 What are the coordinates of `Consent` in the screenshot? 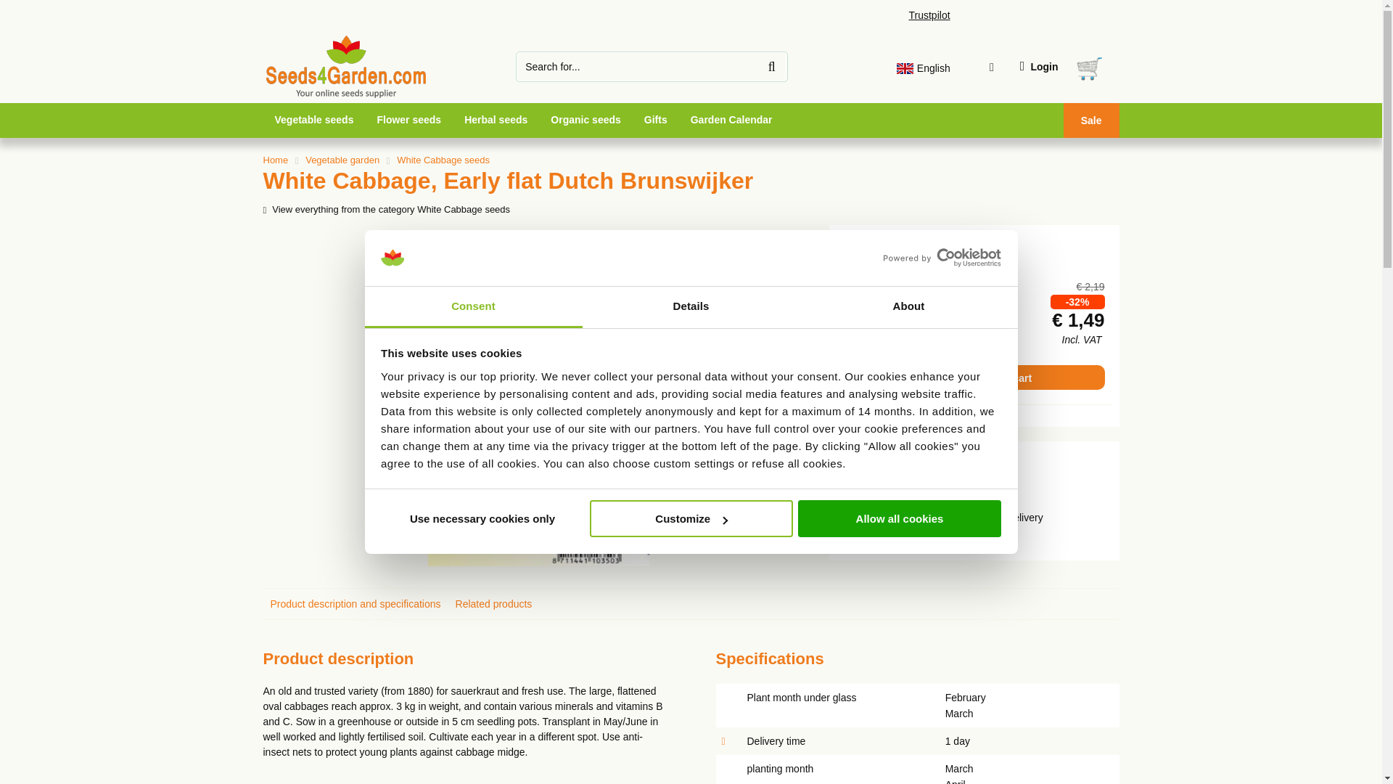 It's located at (473, 308).